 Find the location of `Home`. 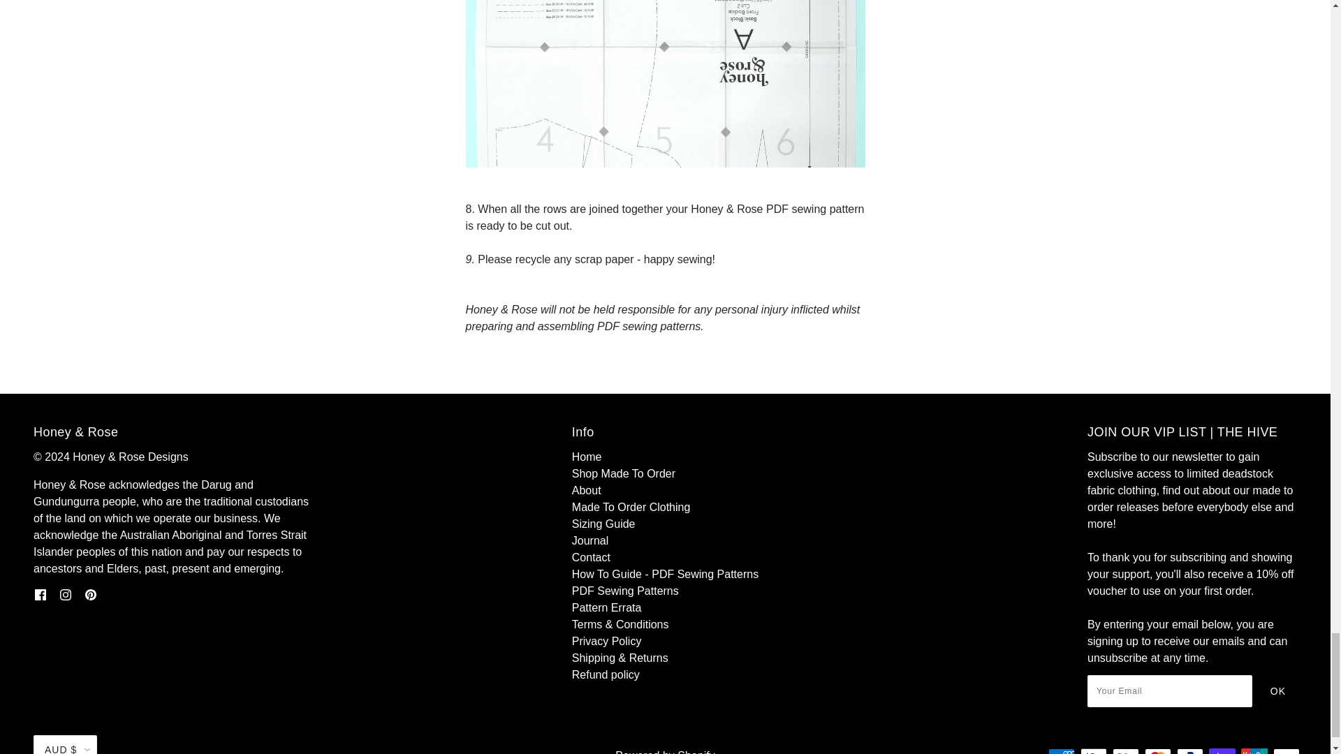

Home is located at coordinates (587, 457).